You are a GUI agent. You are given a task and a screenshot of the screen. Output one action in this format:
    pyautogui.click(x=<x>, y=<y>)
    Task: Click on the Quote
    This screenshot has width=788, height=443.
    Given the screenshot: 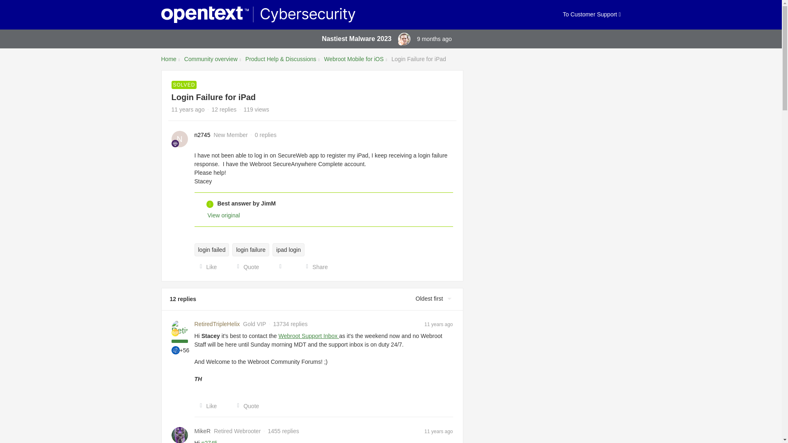 What is the action you would take?
    pyautogui.click(x=245, y=406)
    